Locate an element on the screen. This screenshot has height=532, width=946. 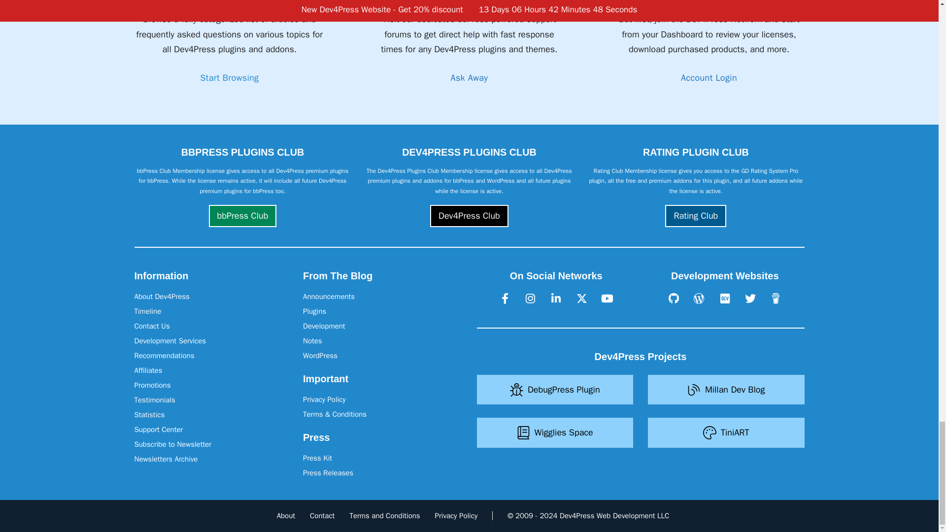
Ask Away is located at coordinates (469, 78).